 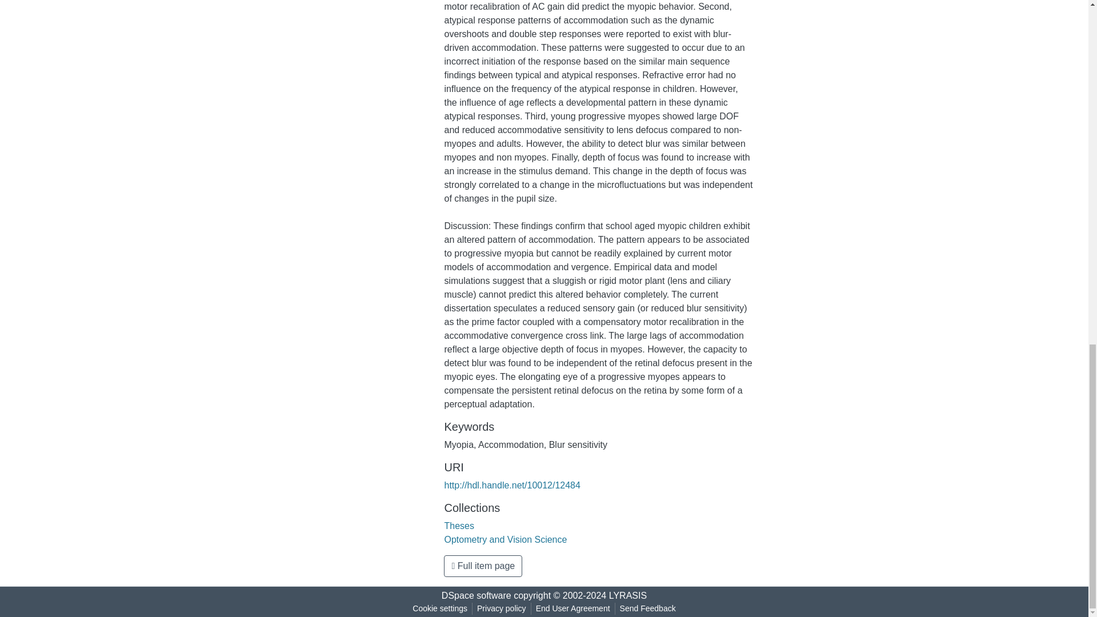 What do you see at coordinates (572, 608) in the screenshot?
I see `End User Agreement` at bounding box center [572, 608].